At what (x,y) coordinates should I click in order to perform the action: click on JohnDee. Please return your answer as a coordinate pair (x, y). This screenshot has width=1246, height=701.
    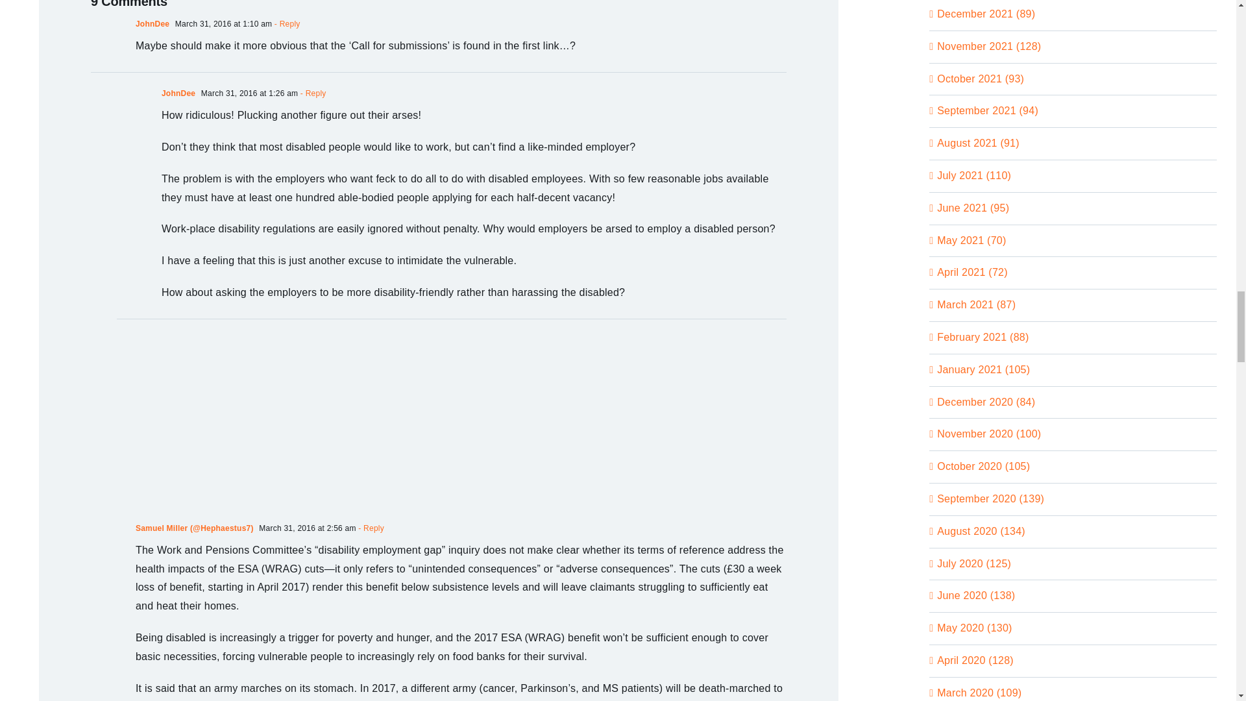
    Looking at the image, I should click on (178, 93).